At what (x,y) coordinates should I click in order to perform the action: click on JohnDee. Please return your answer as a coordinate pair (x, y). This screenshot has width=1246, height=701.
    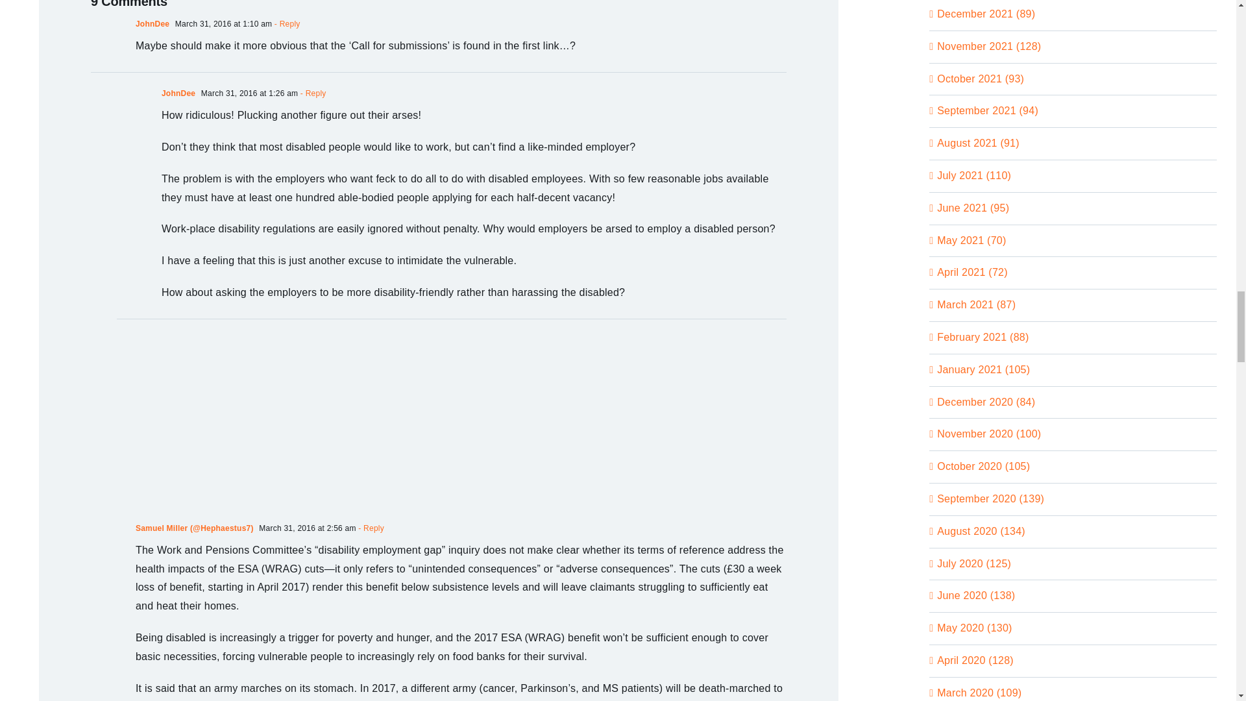
    Looking at the image, I should click on (178, 93).